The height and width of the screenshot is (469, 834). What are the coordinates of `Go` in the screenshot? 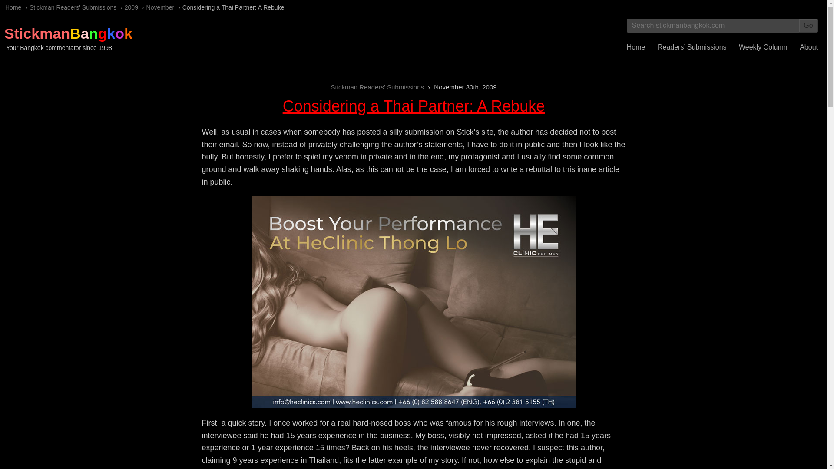 It's located at (808, 25).